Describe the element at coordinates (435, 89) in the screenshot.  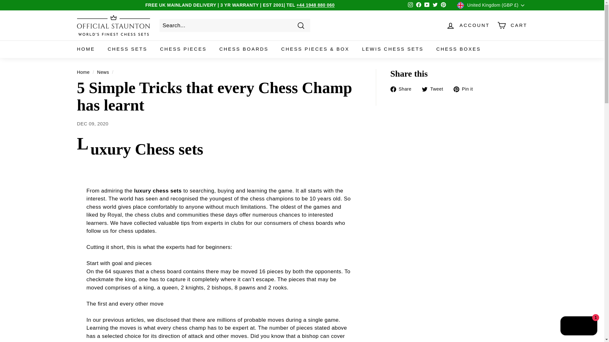
I see `Tweet on Twitter` at that location.